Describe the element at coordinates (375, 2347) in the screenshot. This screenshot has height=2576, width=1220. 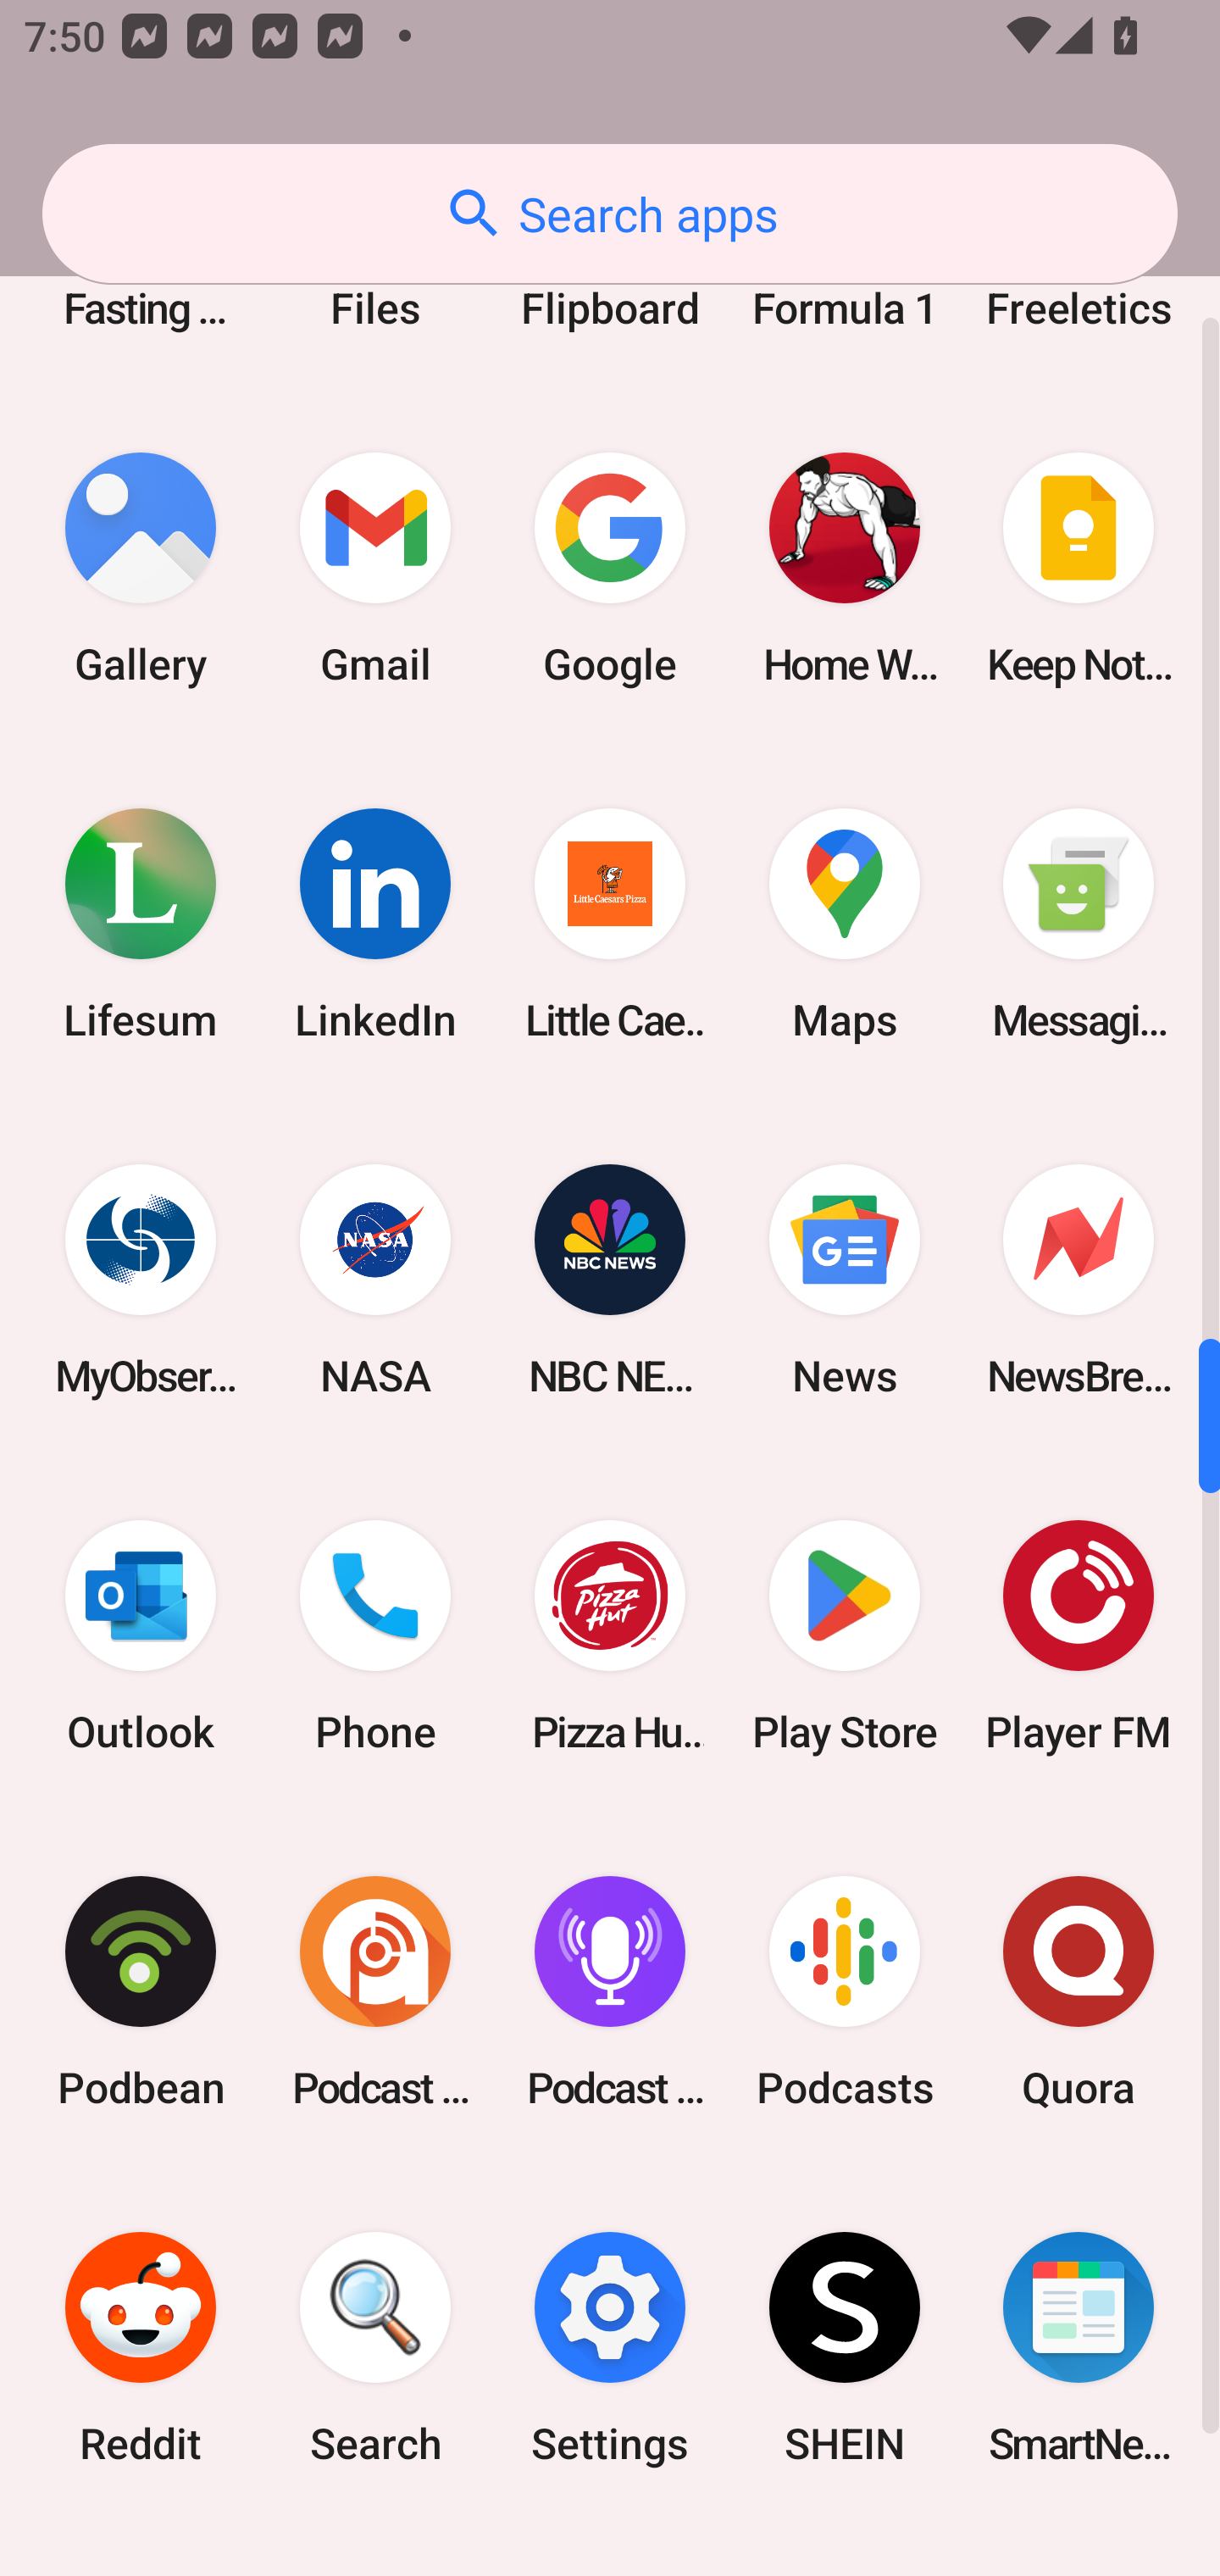
I see `Search` at that location.